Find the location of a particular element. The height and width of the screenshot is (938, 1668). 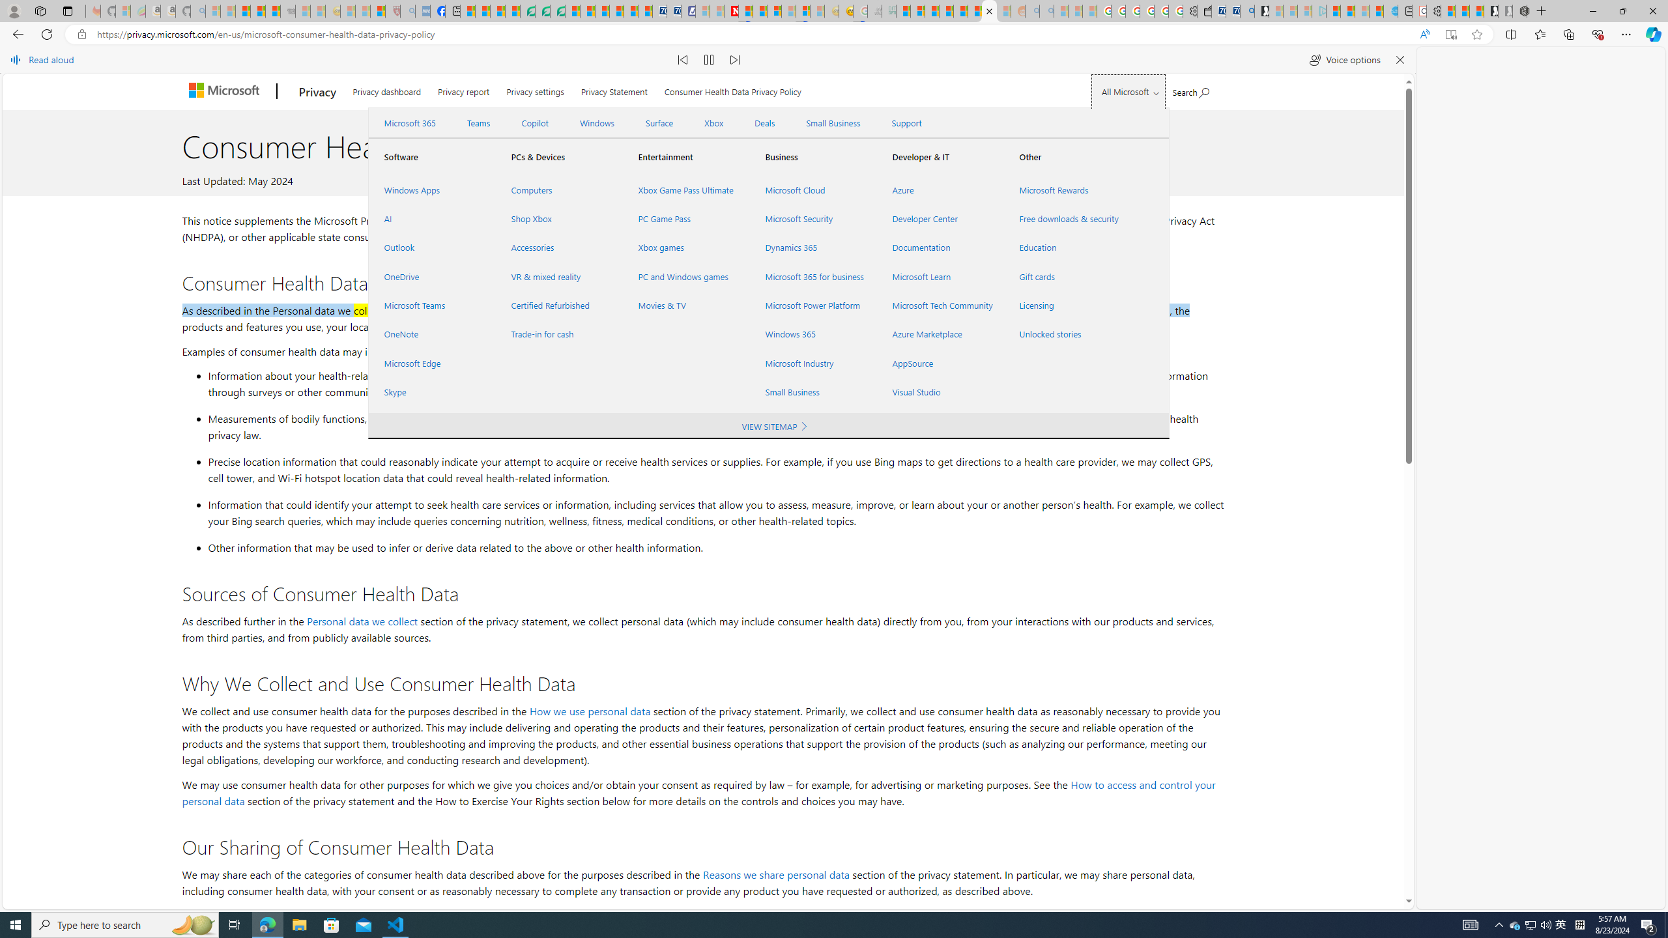

Microsoft Word - consumer-privacy address update 2.2021 is located at coordinates (558, 11).